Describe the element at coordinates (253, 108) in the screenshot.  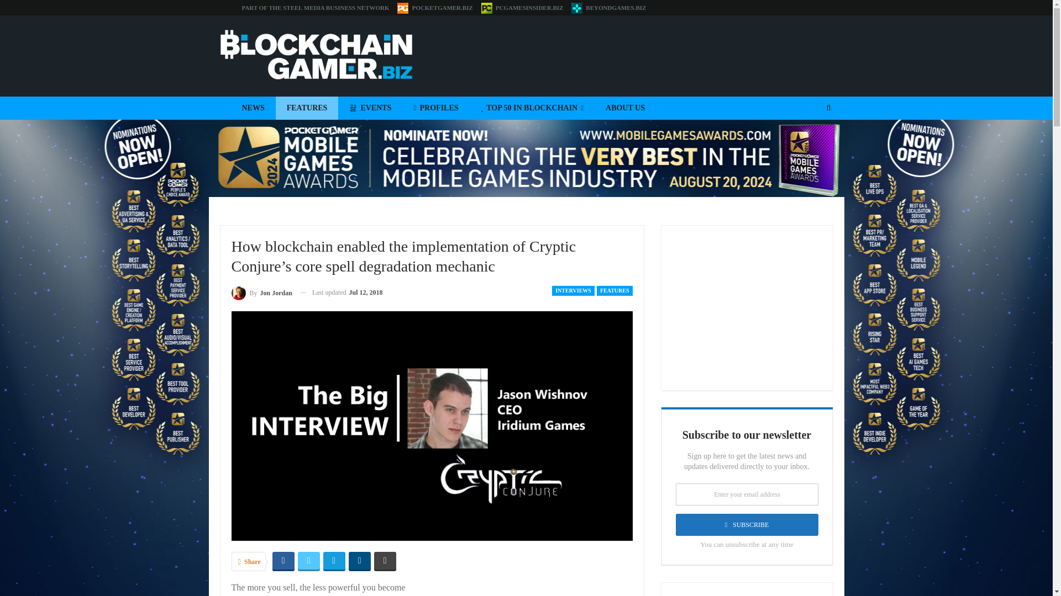
I see `NEWS` at that location.